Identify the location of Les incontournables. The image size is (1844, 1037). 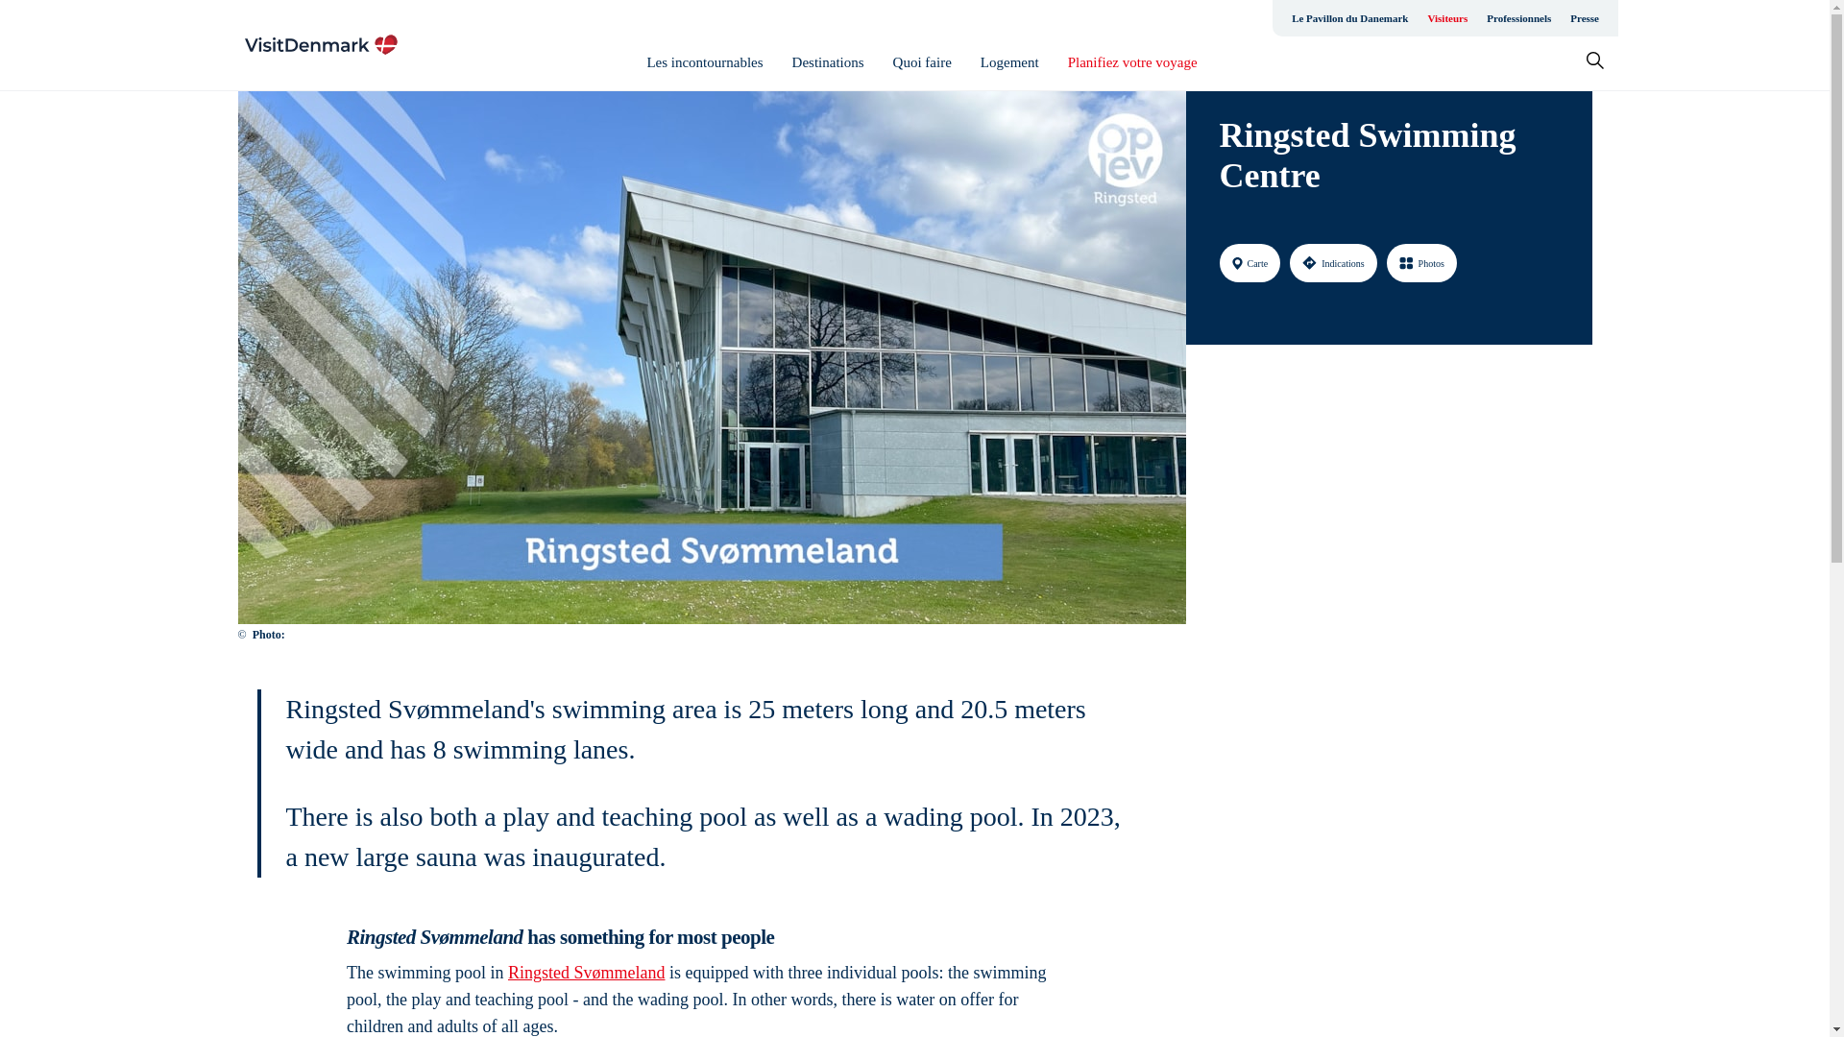
(705, 62).